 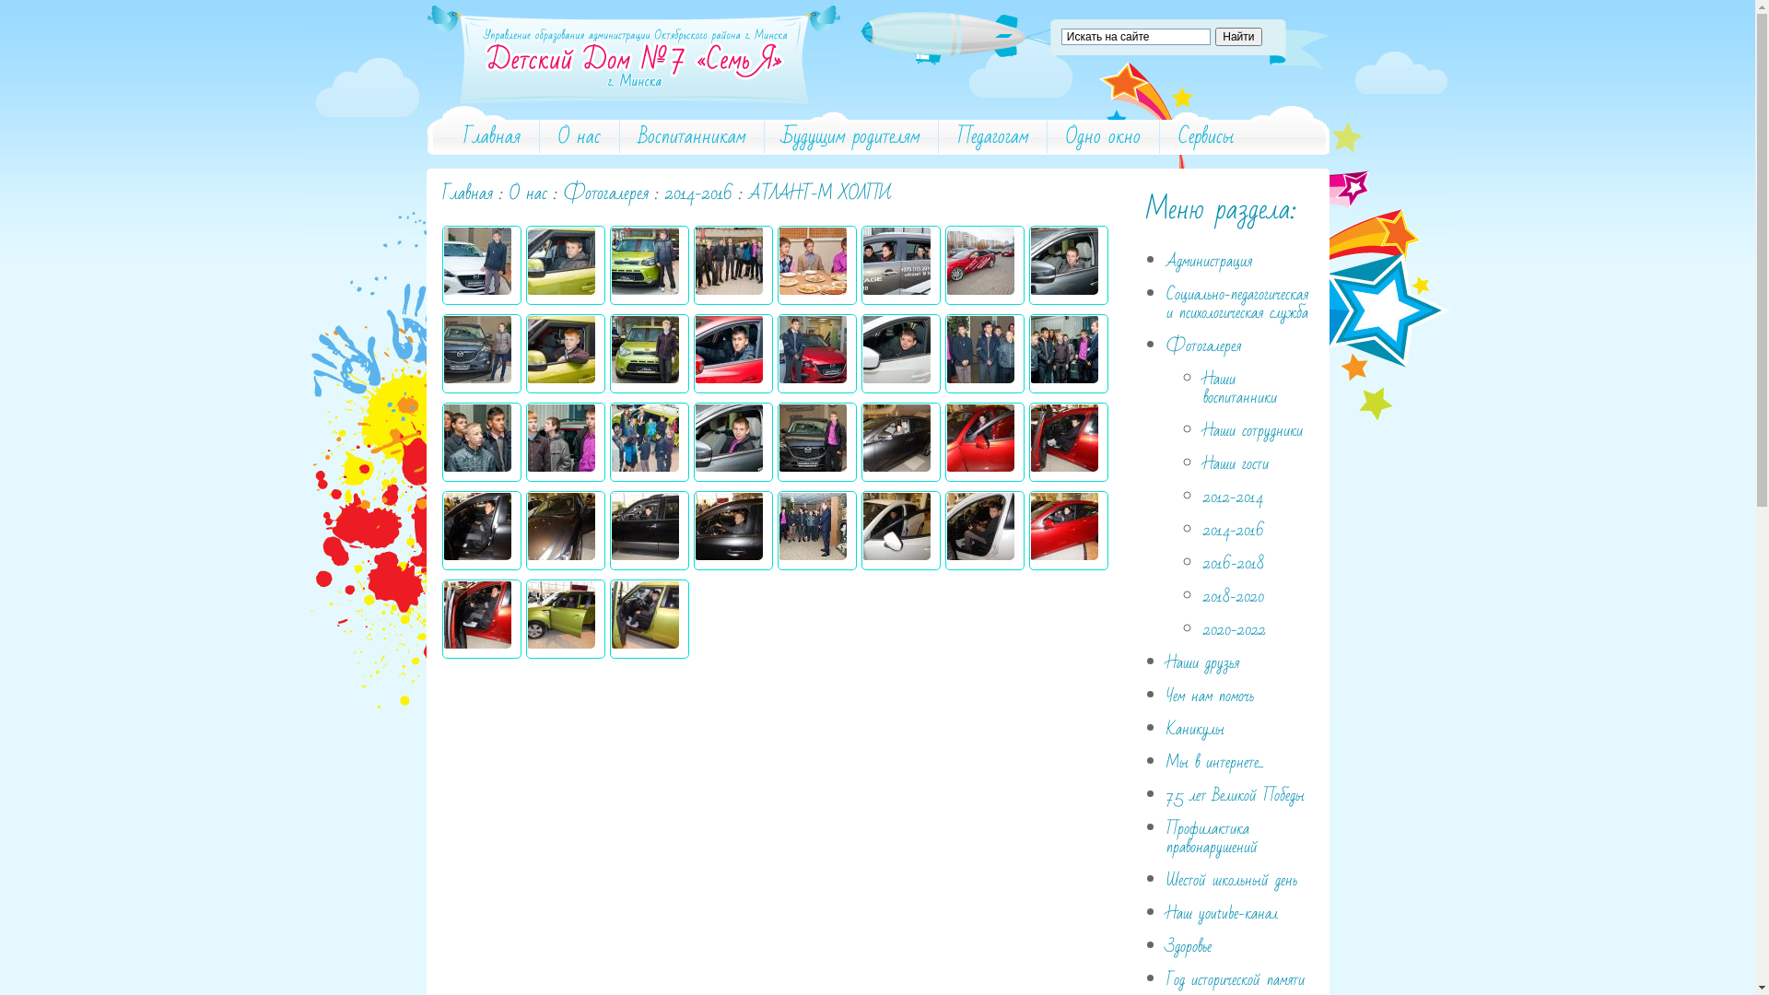 I want to click on 2018-2020, so click(x=1234, y=597).